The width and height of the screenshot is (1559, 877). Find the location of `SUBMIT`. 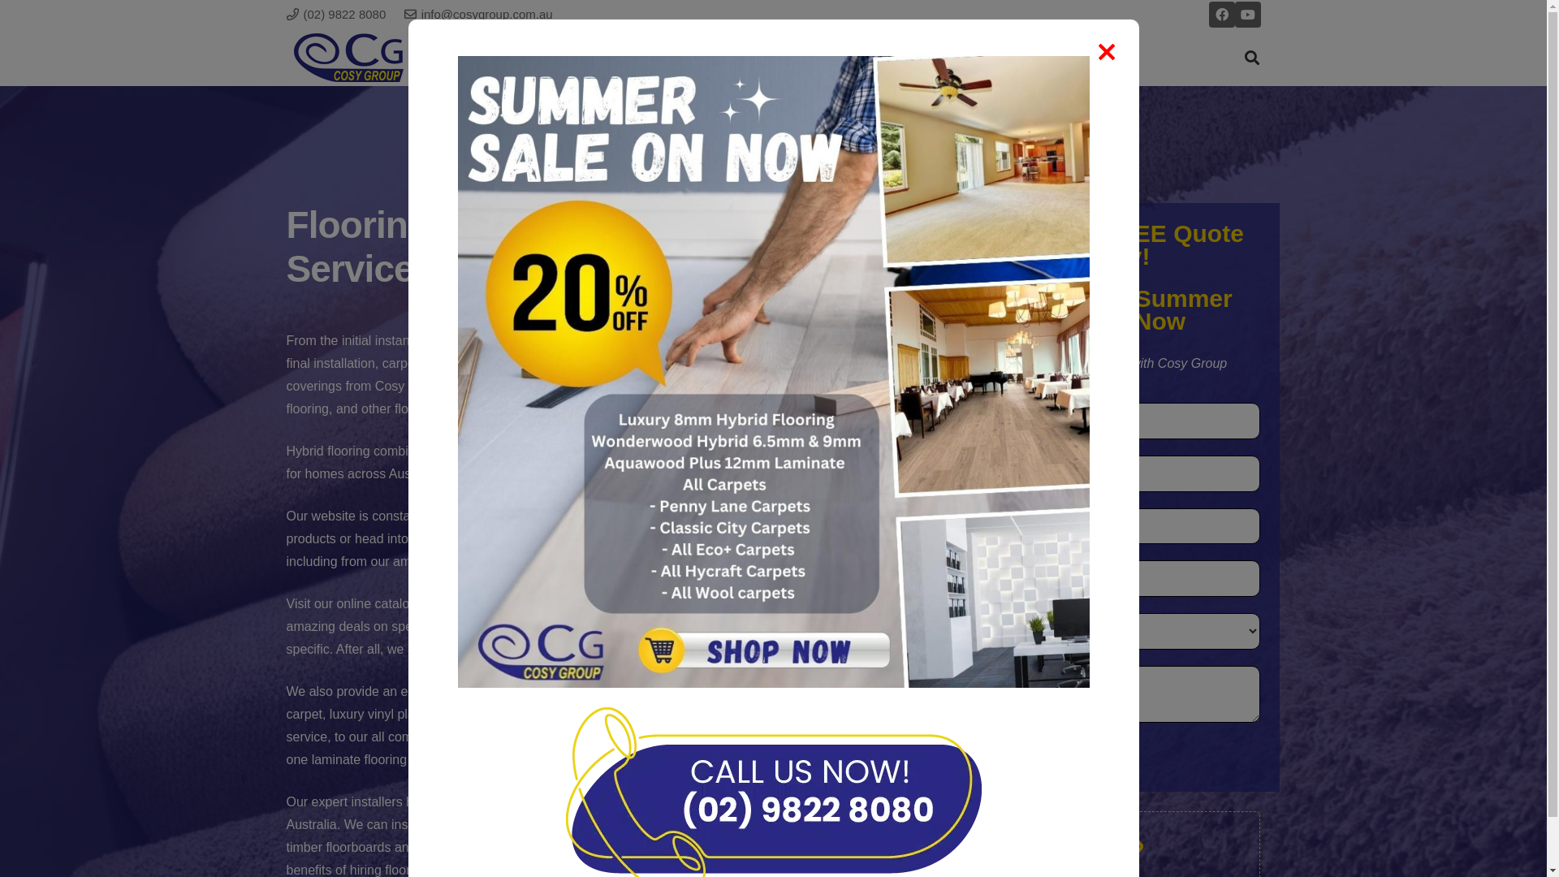

SUBMIT is located at coordinates (999, 755).